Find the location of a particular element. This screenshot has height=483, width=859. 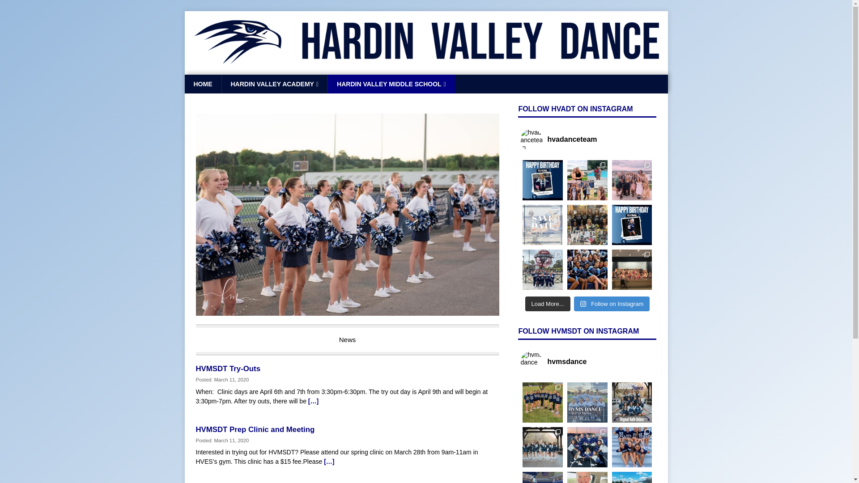

HVMSDT Try-Outs is located at coordinates (313, 401).